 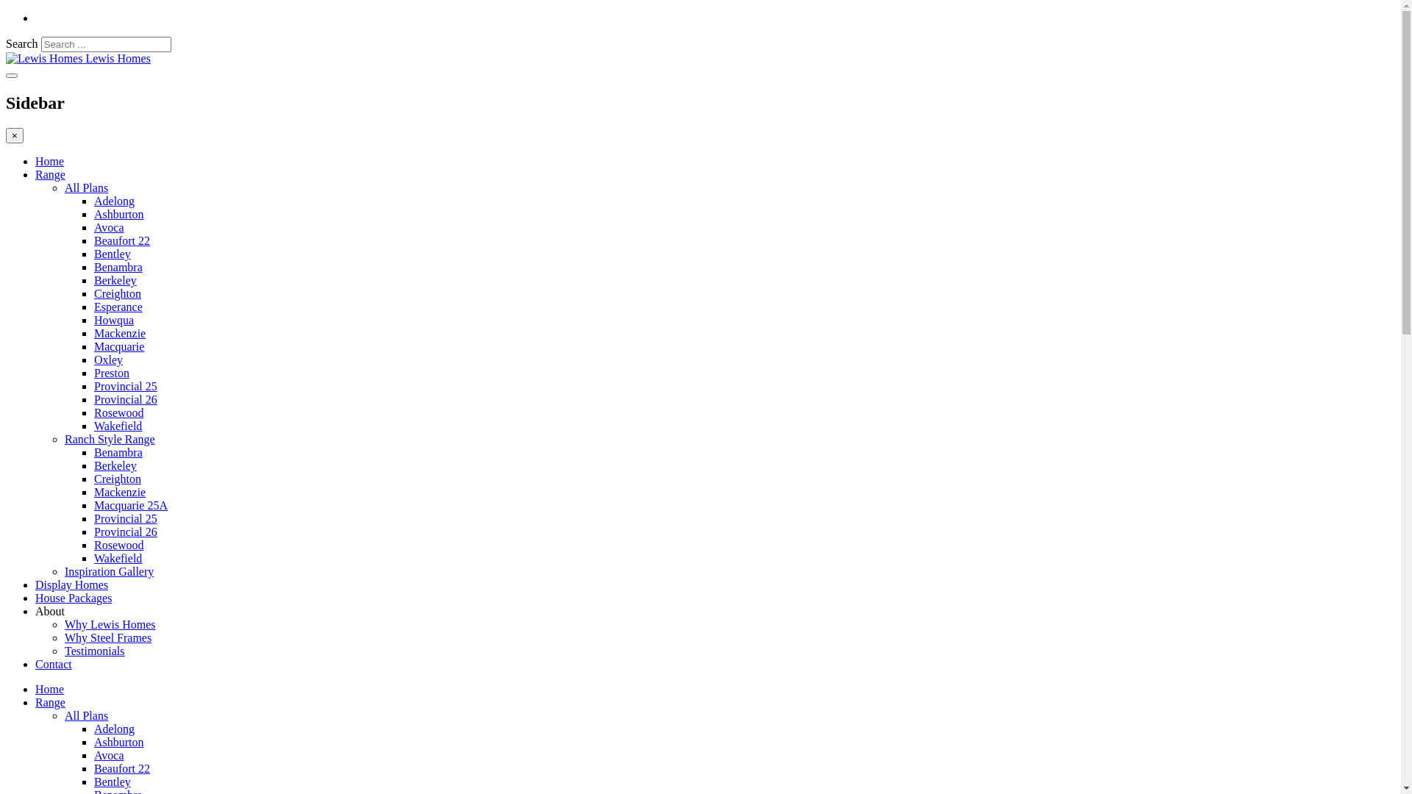 What do you see at coordinates (110, 625) in the screenshot?
I see `Why Lewis Homes` at bounding box center [110, 625].